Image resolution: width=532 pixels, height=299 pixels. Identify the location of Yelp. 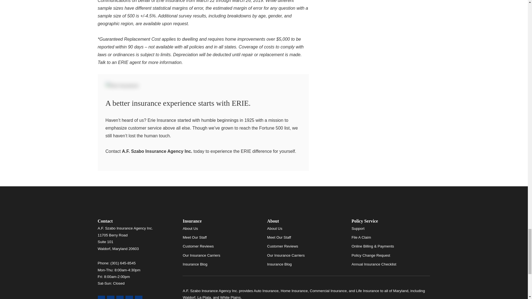
(110, 297).